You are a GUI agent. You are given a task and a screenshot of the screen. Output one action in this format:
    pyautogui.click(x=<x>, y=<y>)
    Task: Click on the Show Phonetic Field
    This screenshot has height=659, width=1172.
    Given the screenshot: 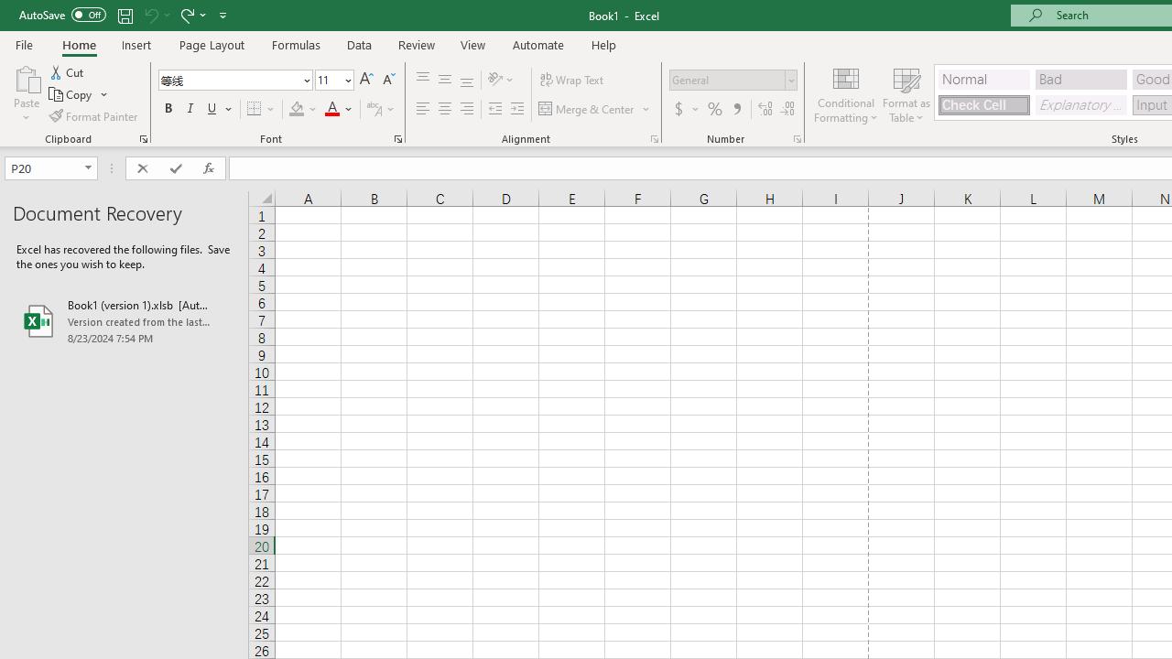 What is the action you would take?
    pyautogui.click(x=374, y=110)
    